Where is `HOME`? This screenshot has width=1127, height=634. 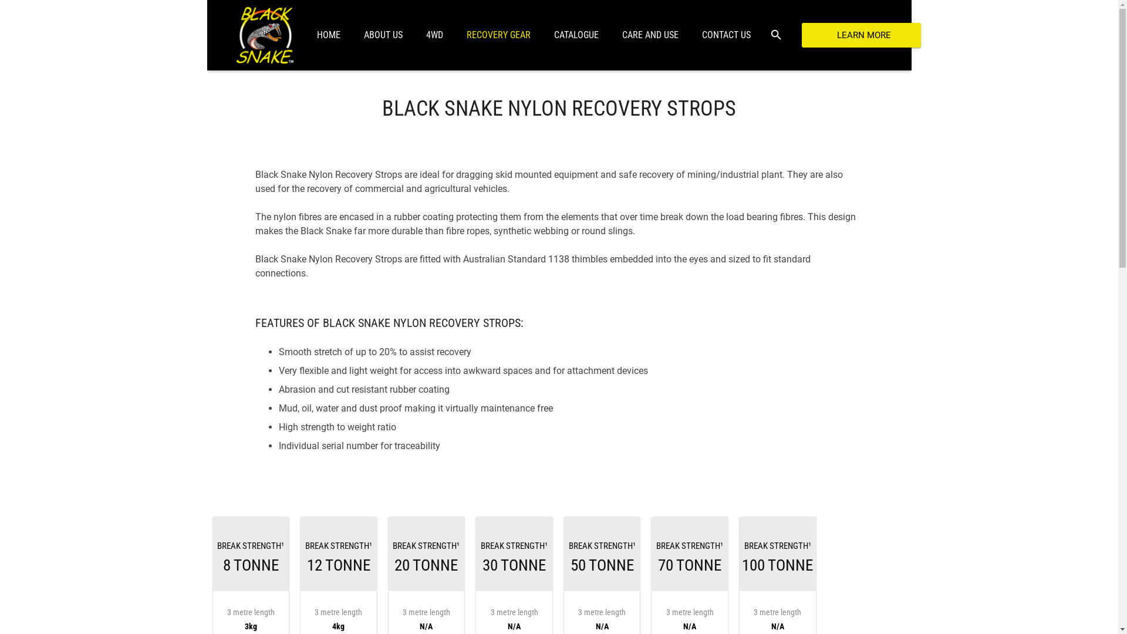 HOME is located at coordinates (329, 35).